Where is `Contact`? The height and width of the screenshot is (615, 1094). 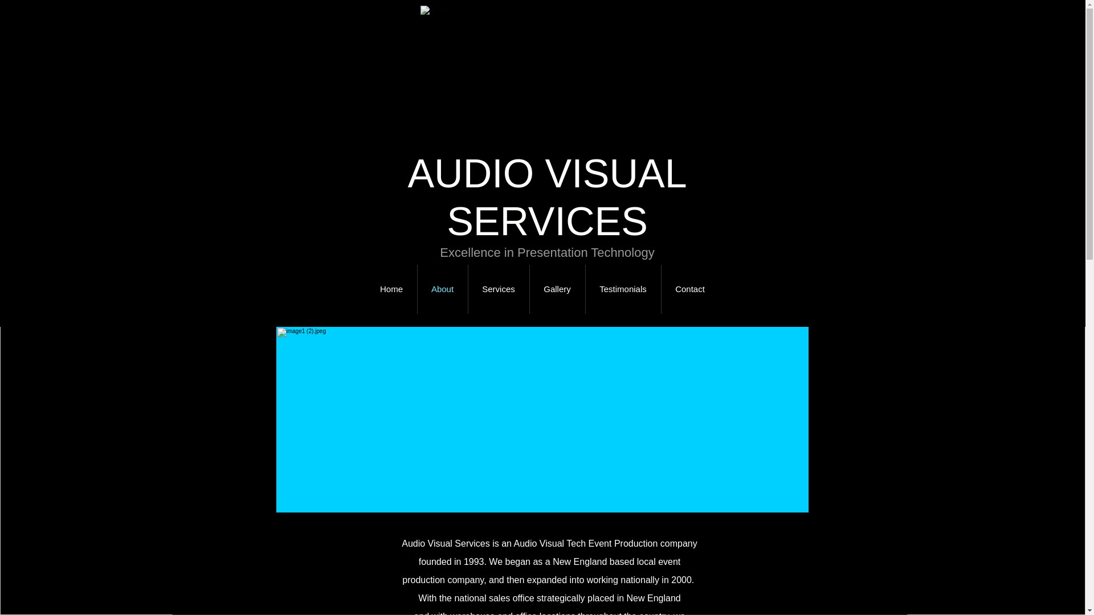
Contact is located at coordinates (689, 289).